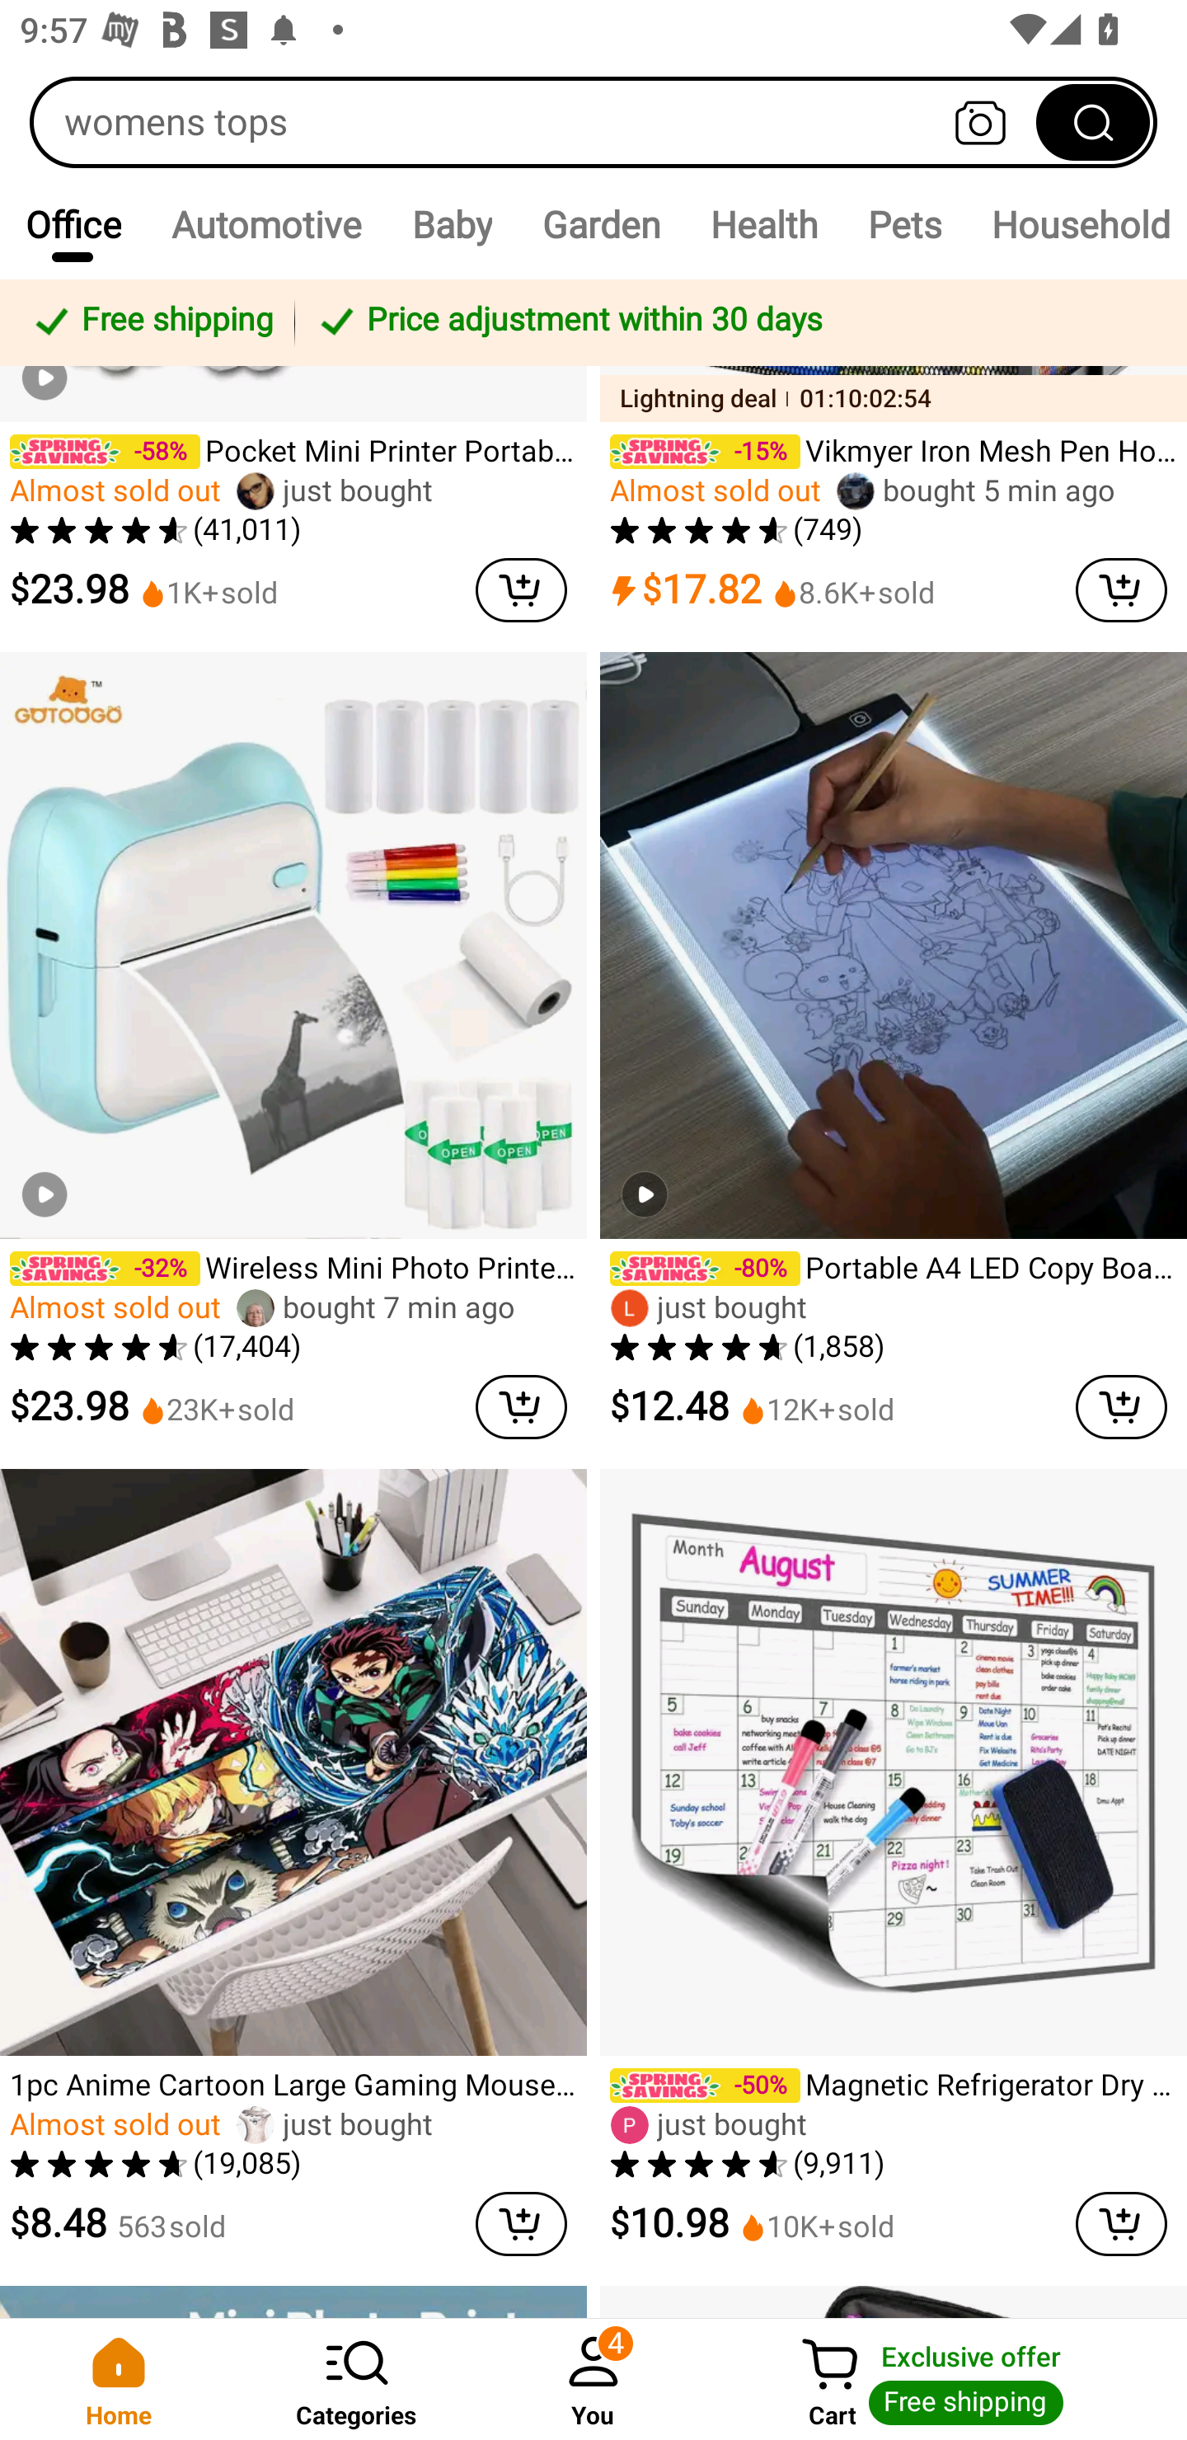 The image size is (1187, 2440). What do you see at coordinates (904, 224) in the screenshot?
I see `Pets` at bounding box center [904, 224].